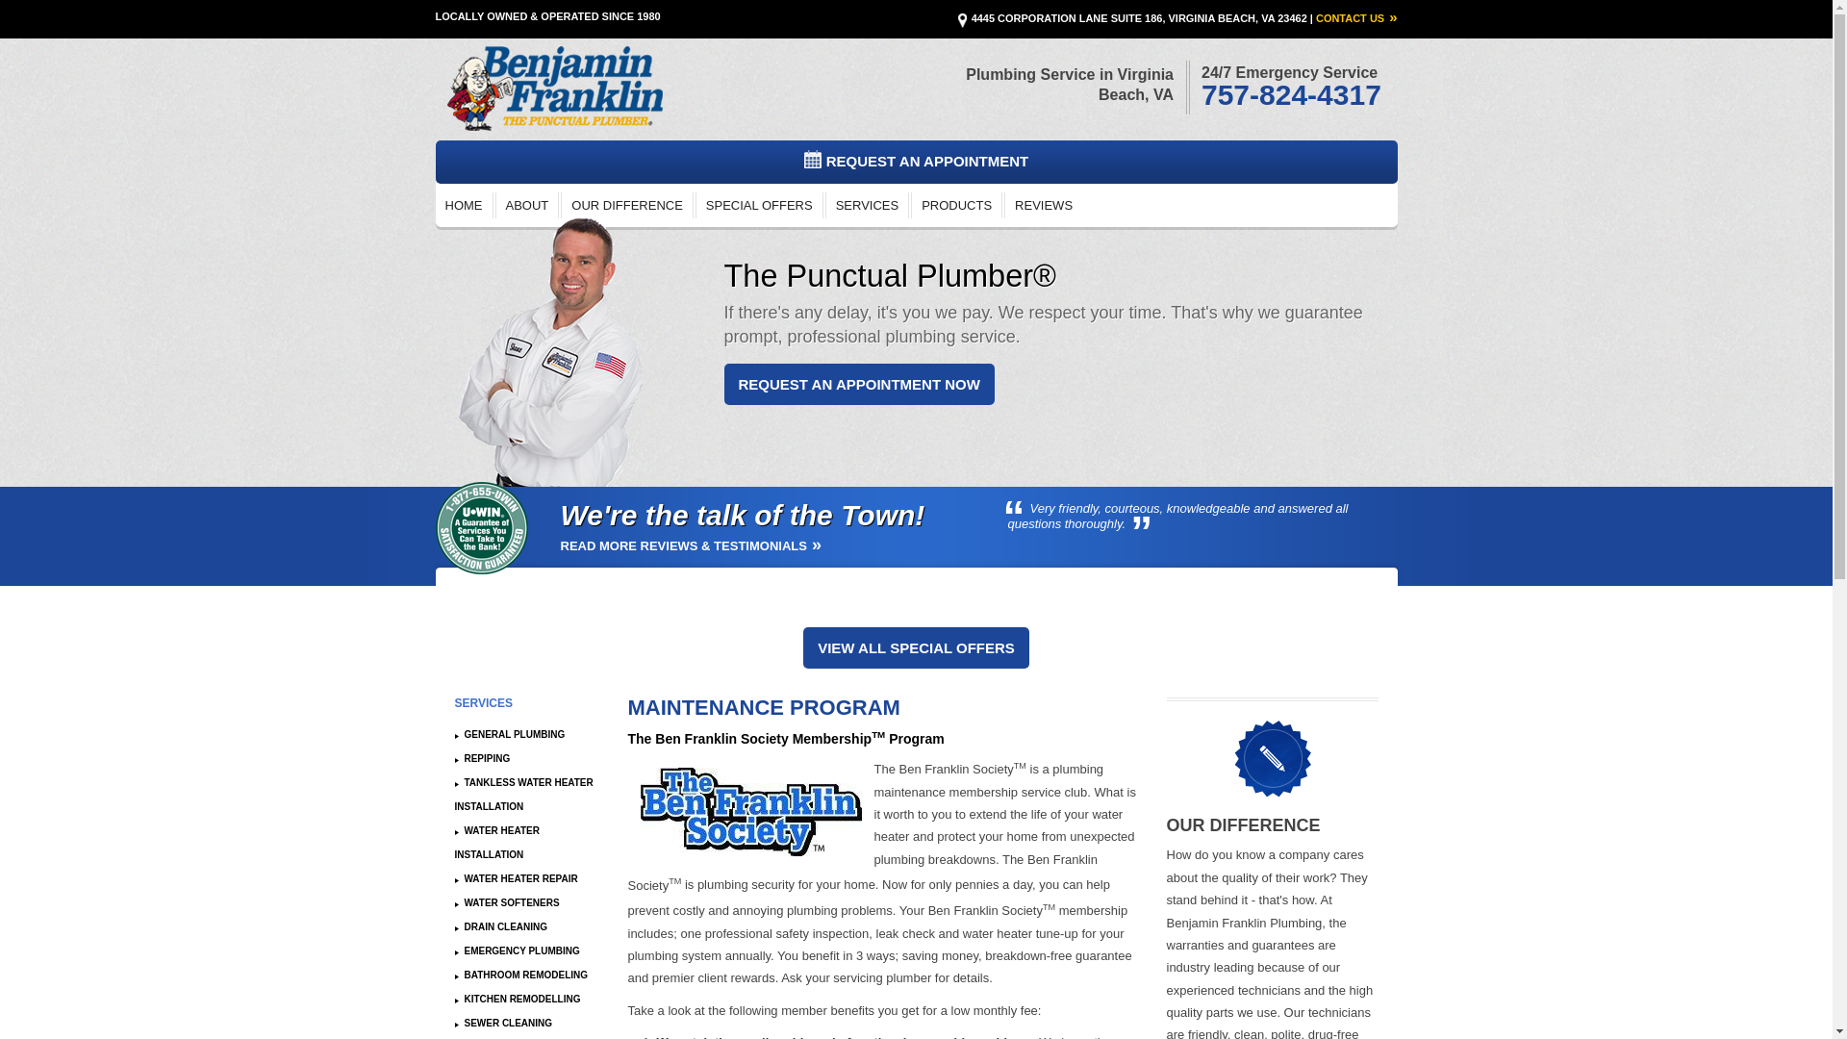  What do you see at coordinates (527, 204) in the screenshot?
I see `ABOUT` at bounding box center [527, 204].